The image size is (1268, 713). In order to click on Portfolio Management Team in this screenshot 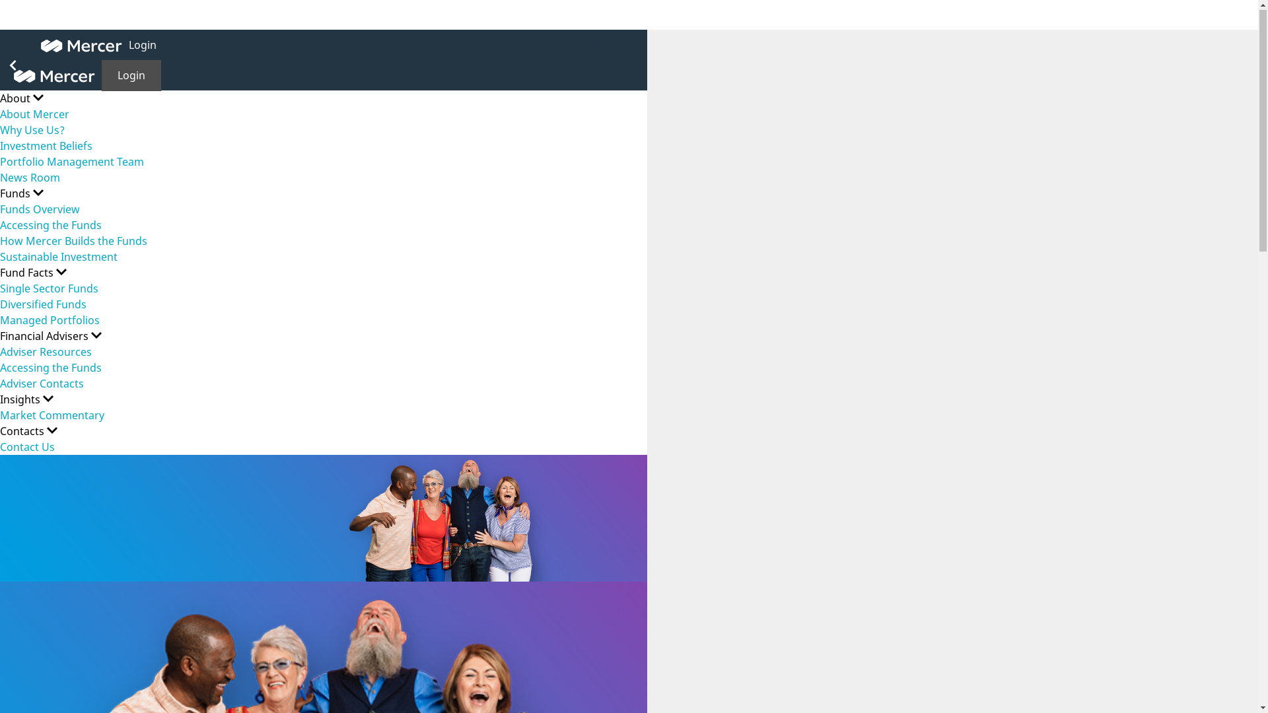, I will do `click(72, 162)`.